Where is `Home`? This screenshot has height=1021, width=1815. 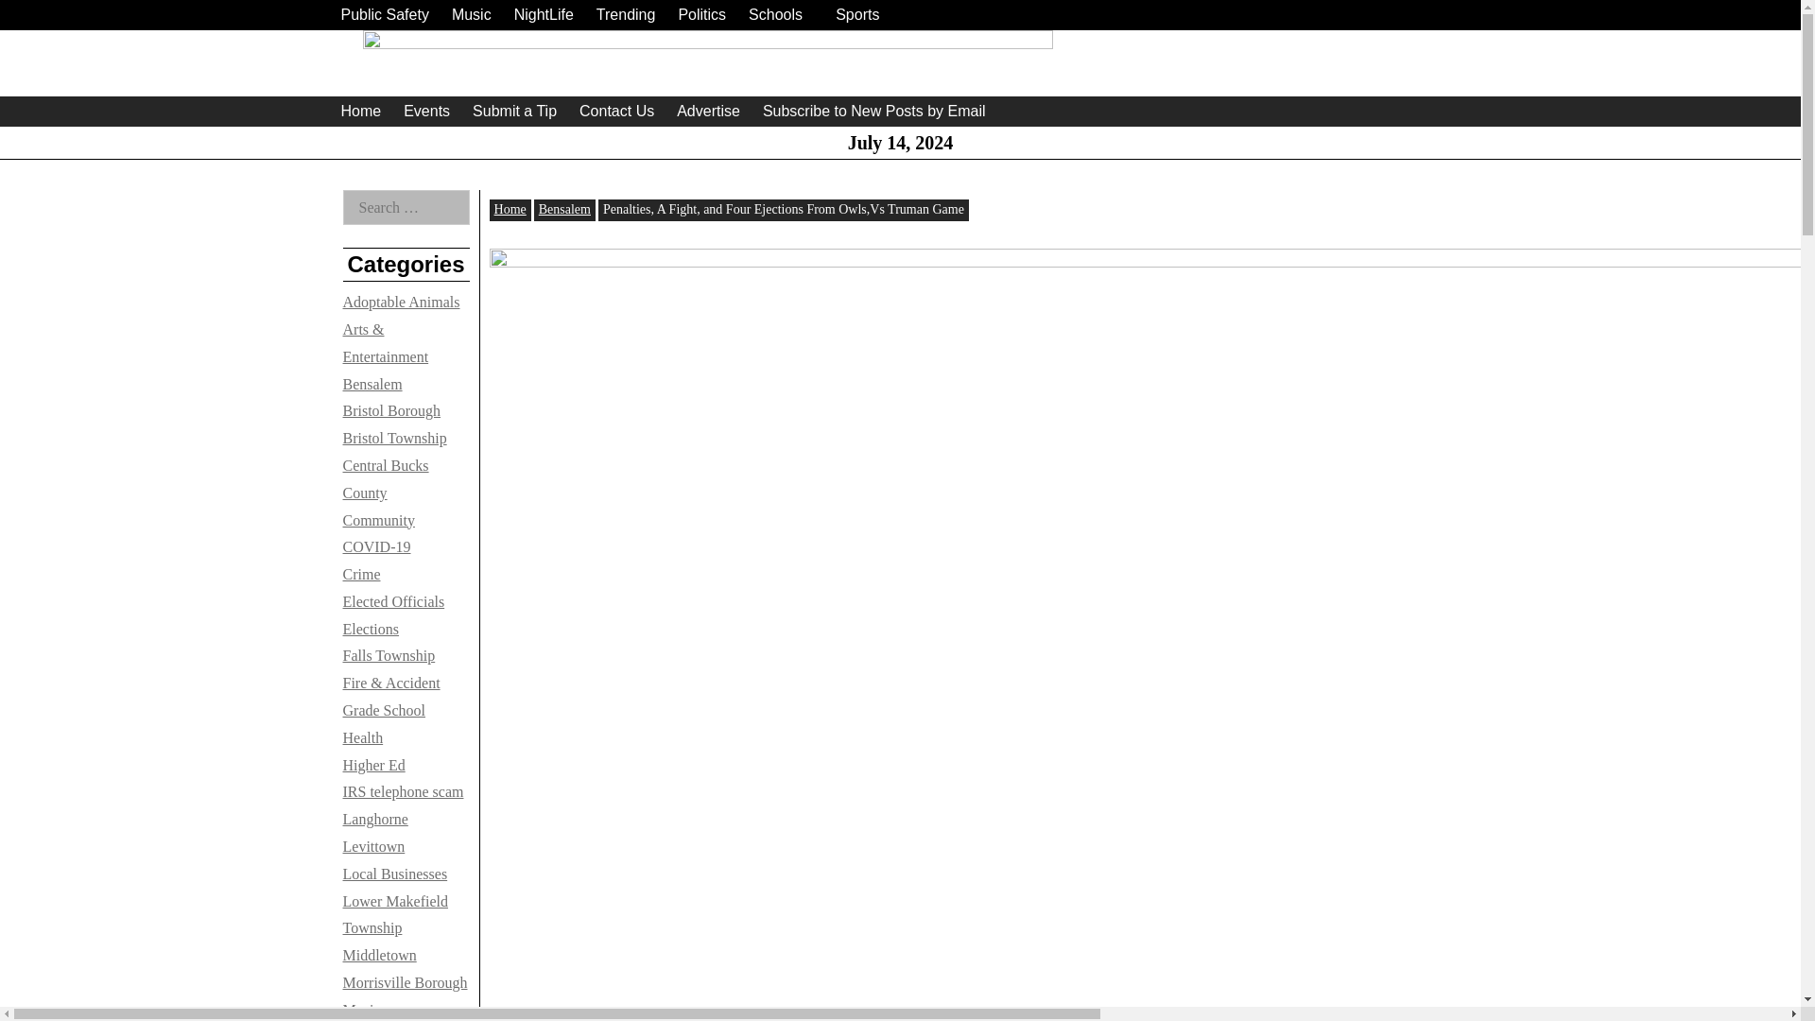 Home is located at coordinates (359, 111).